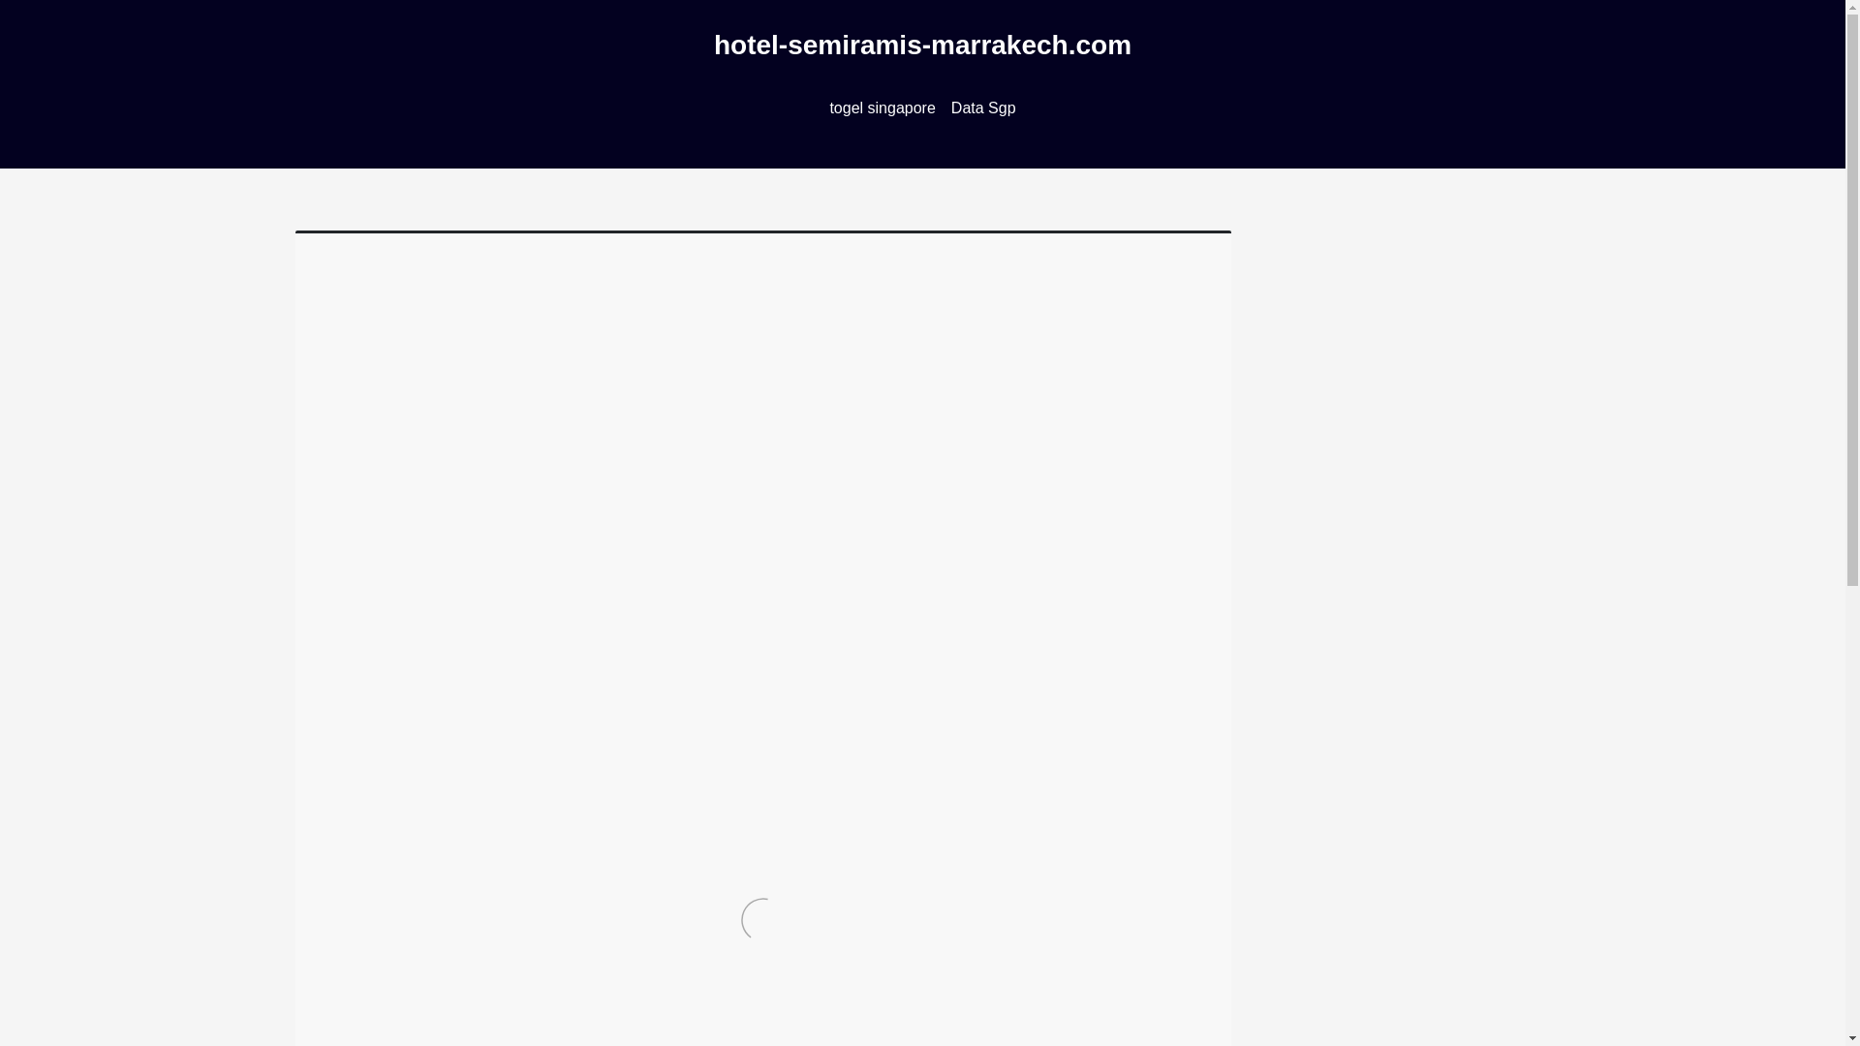 The image size is (1860, 1046). What do you see at coordinates (882, 108) in the screenshot?
I see `togel singapore` at bounding box center [882, 108].